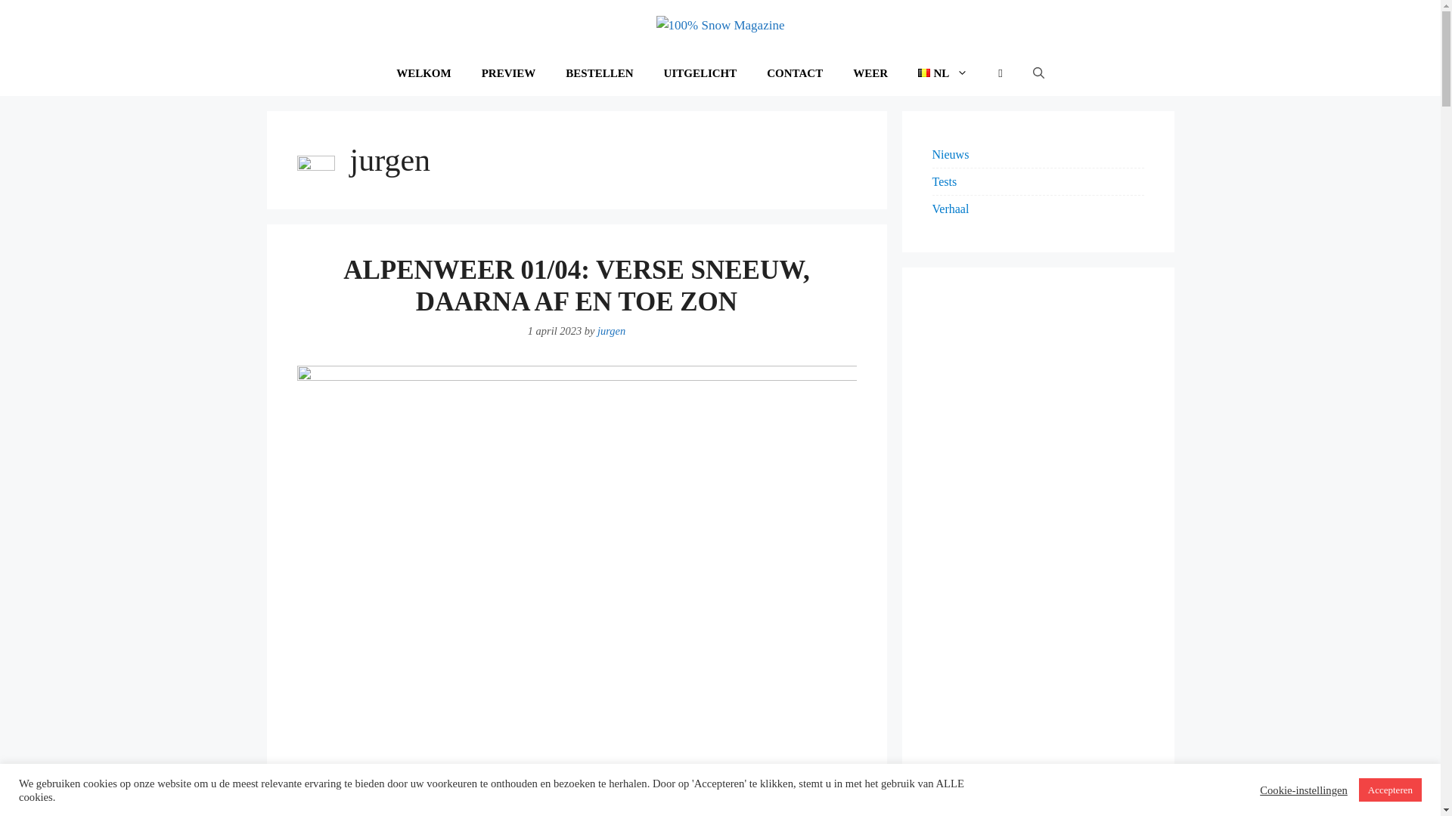 The height and width of the screenshot is (816, 1452). I want to click on UITGELICHT, so click(700, 73).